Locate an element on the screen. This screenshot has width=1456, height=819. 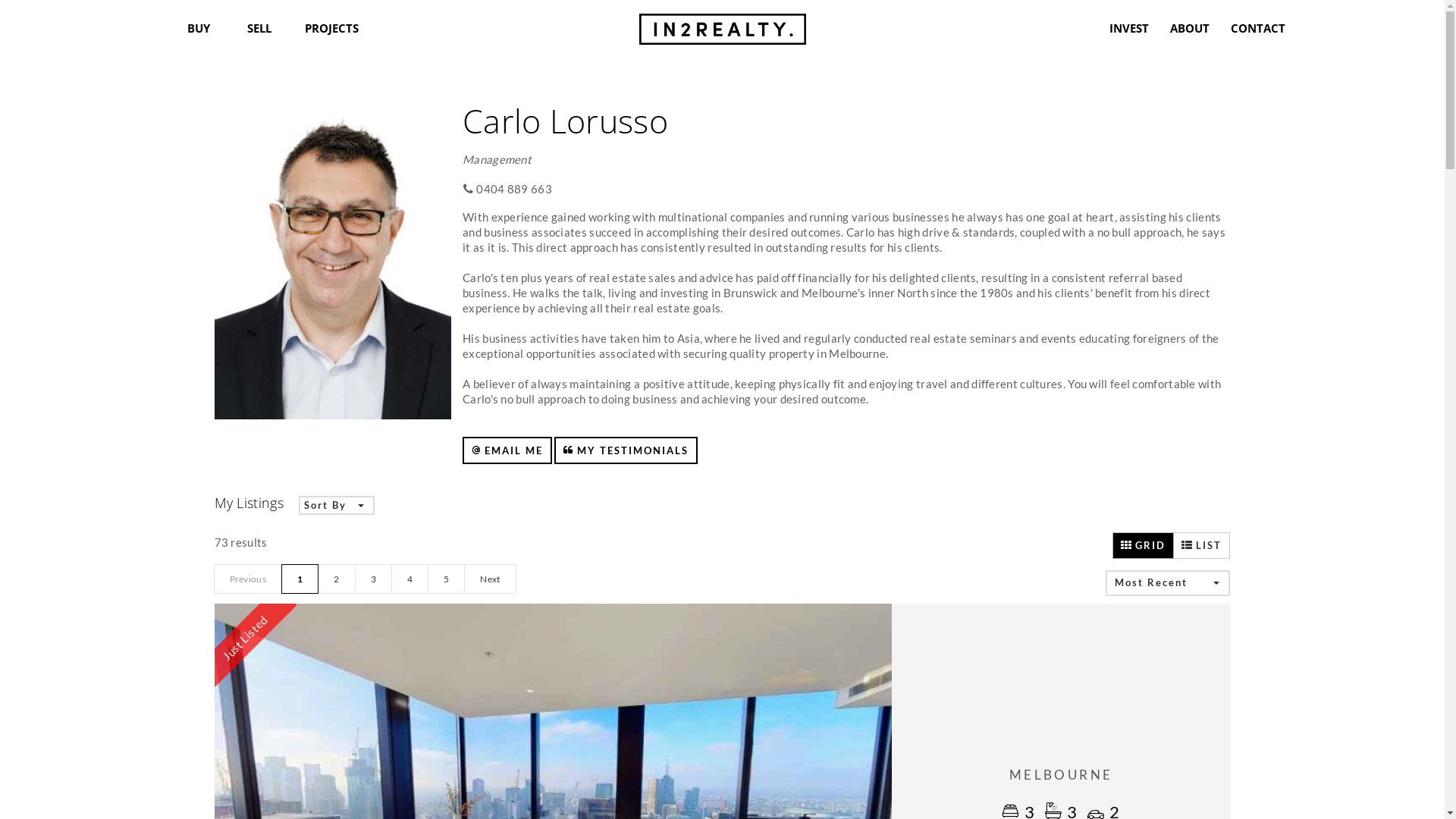
Next is located at coordinates (490, 579).